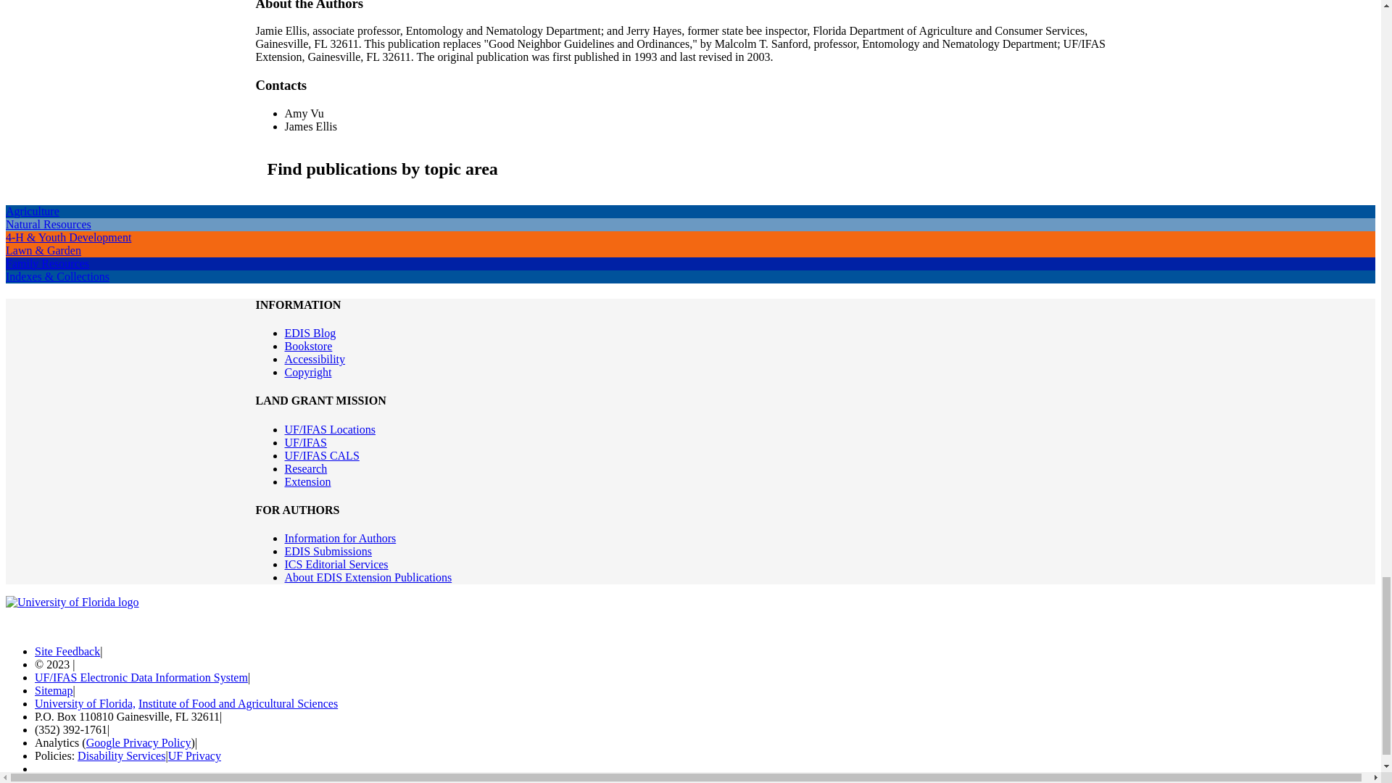 This screenshot has height=783, width=1392. Describe the element at coordinates (315, 360) in the screenshot. I see `Accessibility` at that location.